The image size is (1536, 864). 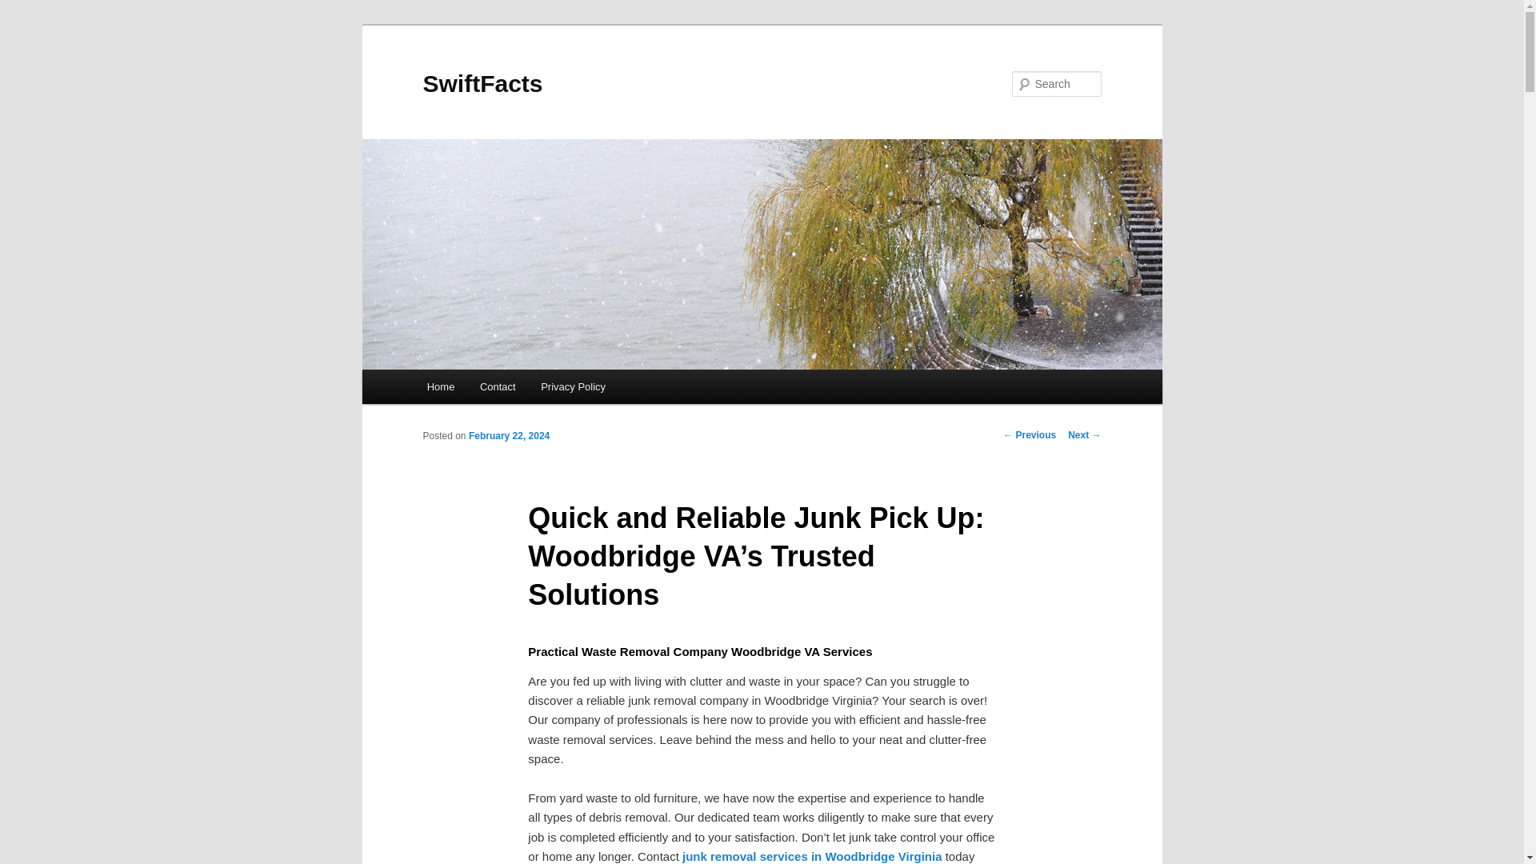 I want to click on Contact, so click(x=498, y=387).